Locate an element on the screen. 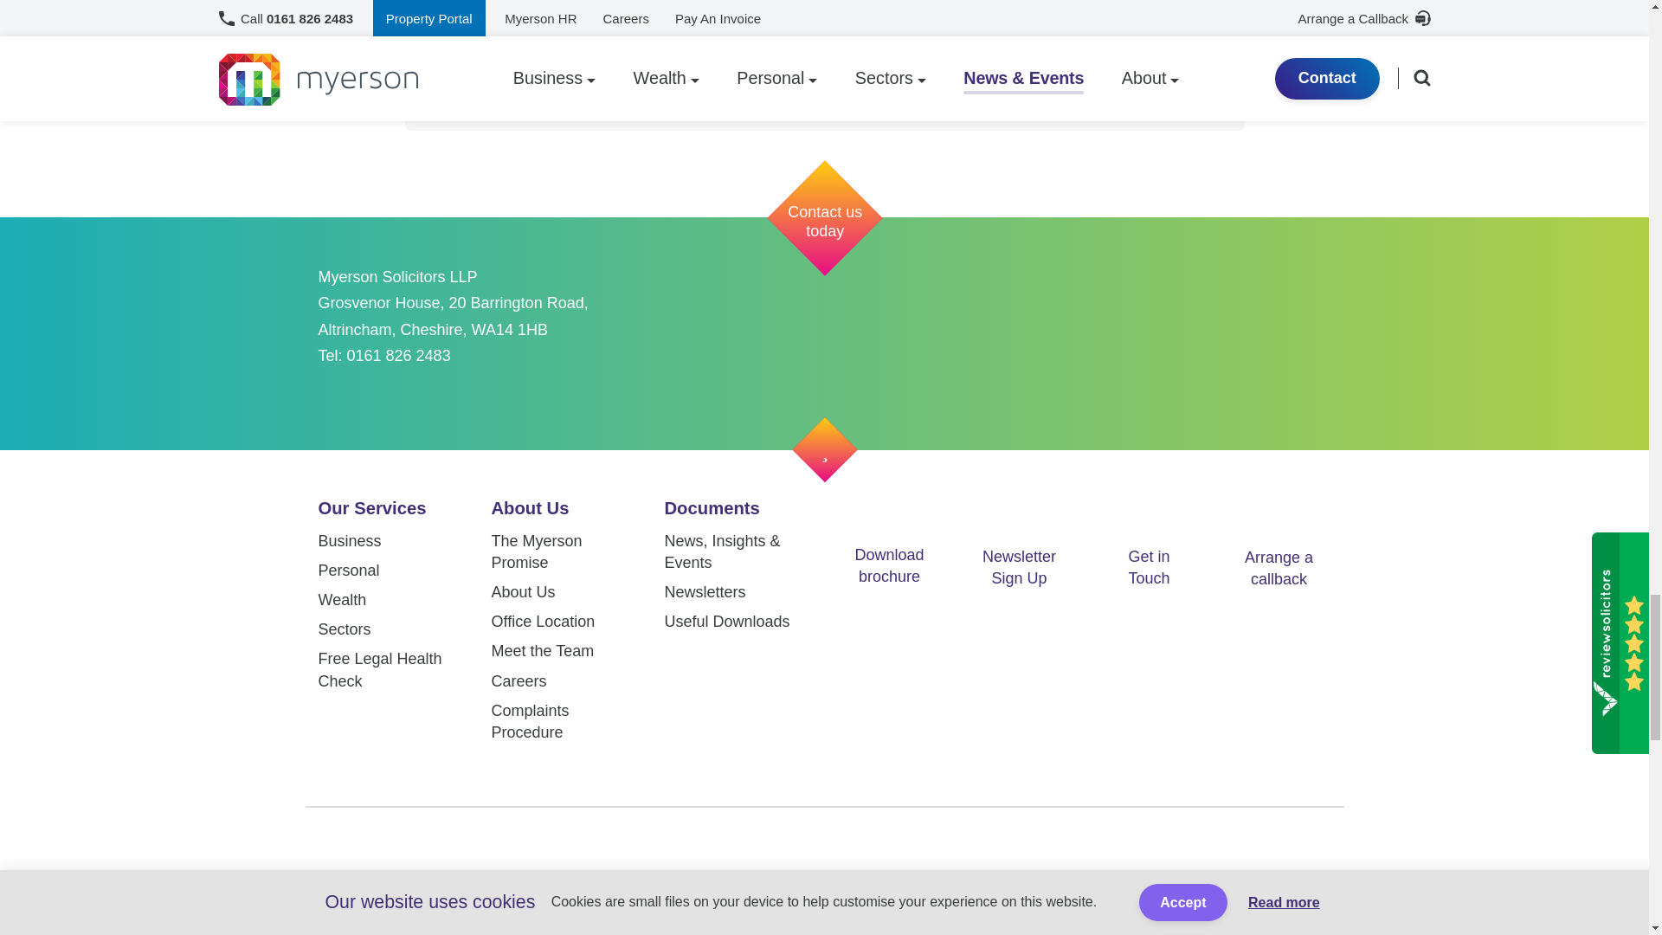  data protection statement. is located at coordinates (738, 74).